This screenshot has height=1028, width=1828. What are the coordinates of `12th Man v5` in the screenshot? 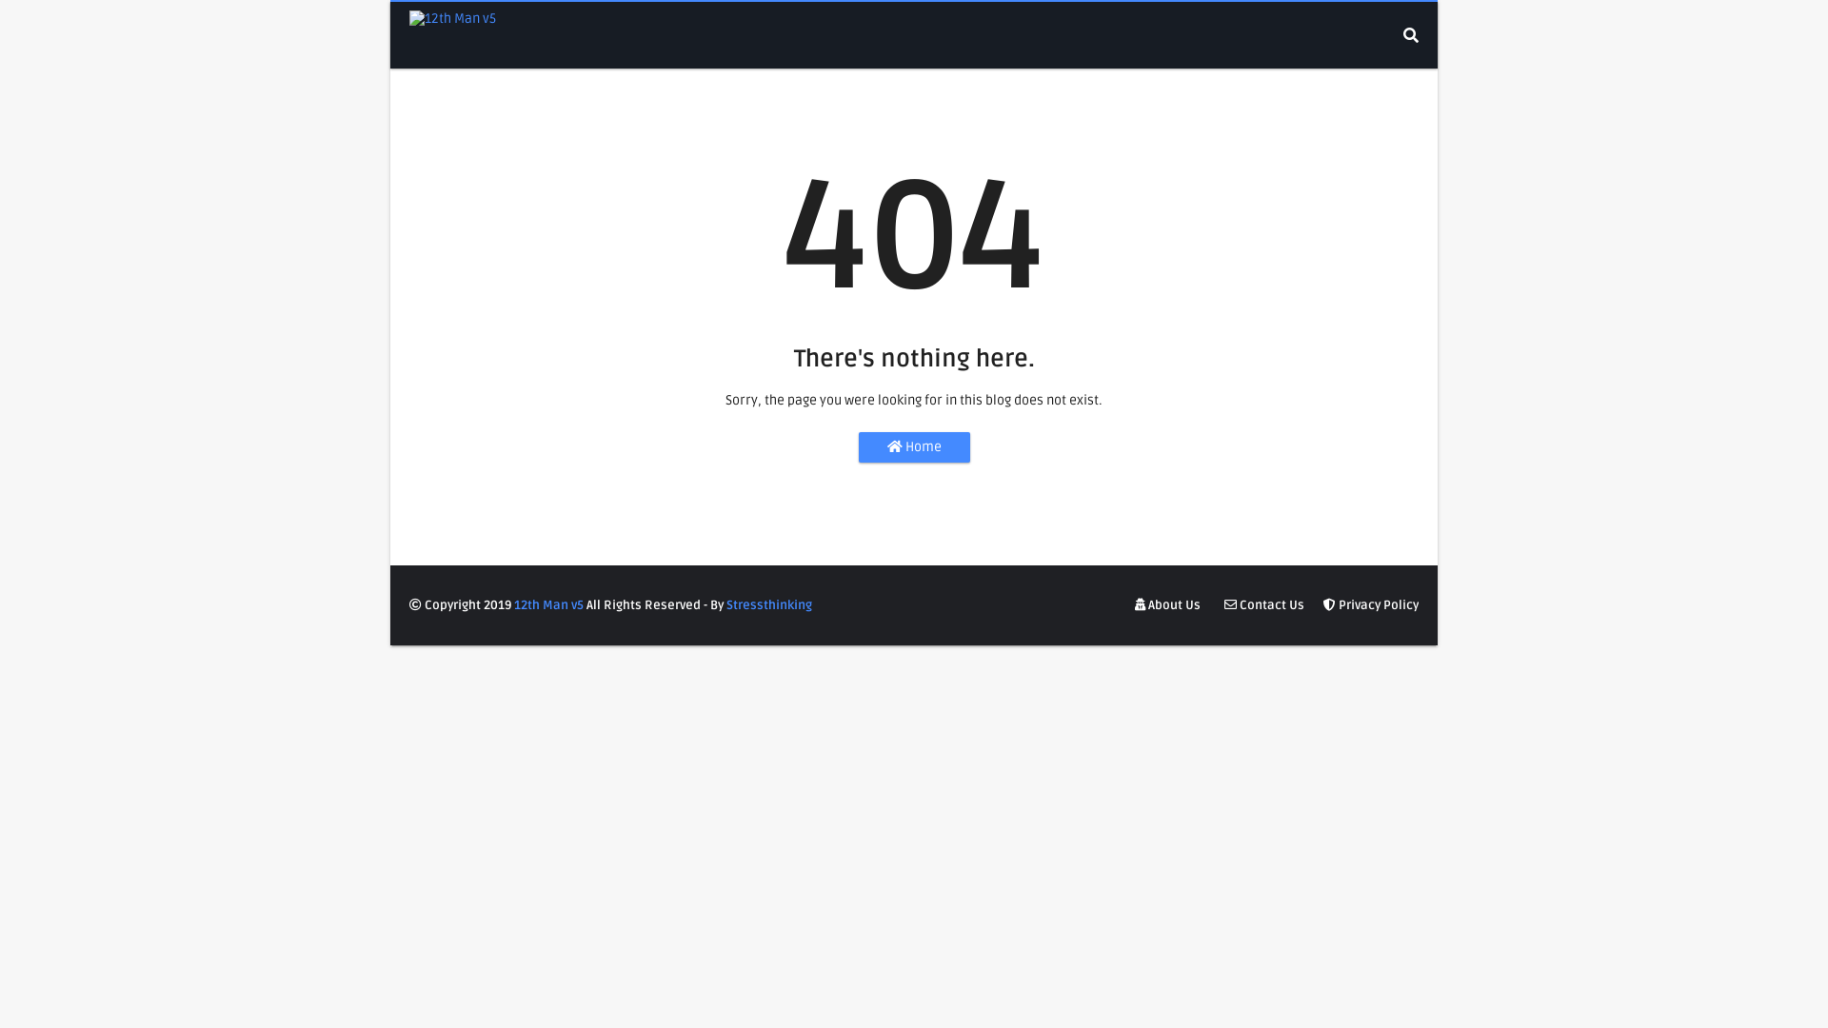 It's located at (548, 605).